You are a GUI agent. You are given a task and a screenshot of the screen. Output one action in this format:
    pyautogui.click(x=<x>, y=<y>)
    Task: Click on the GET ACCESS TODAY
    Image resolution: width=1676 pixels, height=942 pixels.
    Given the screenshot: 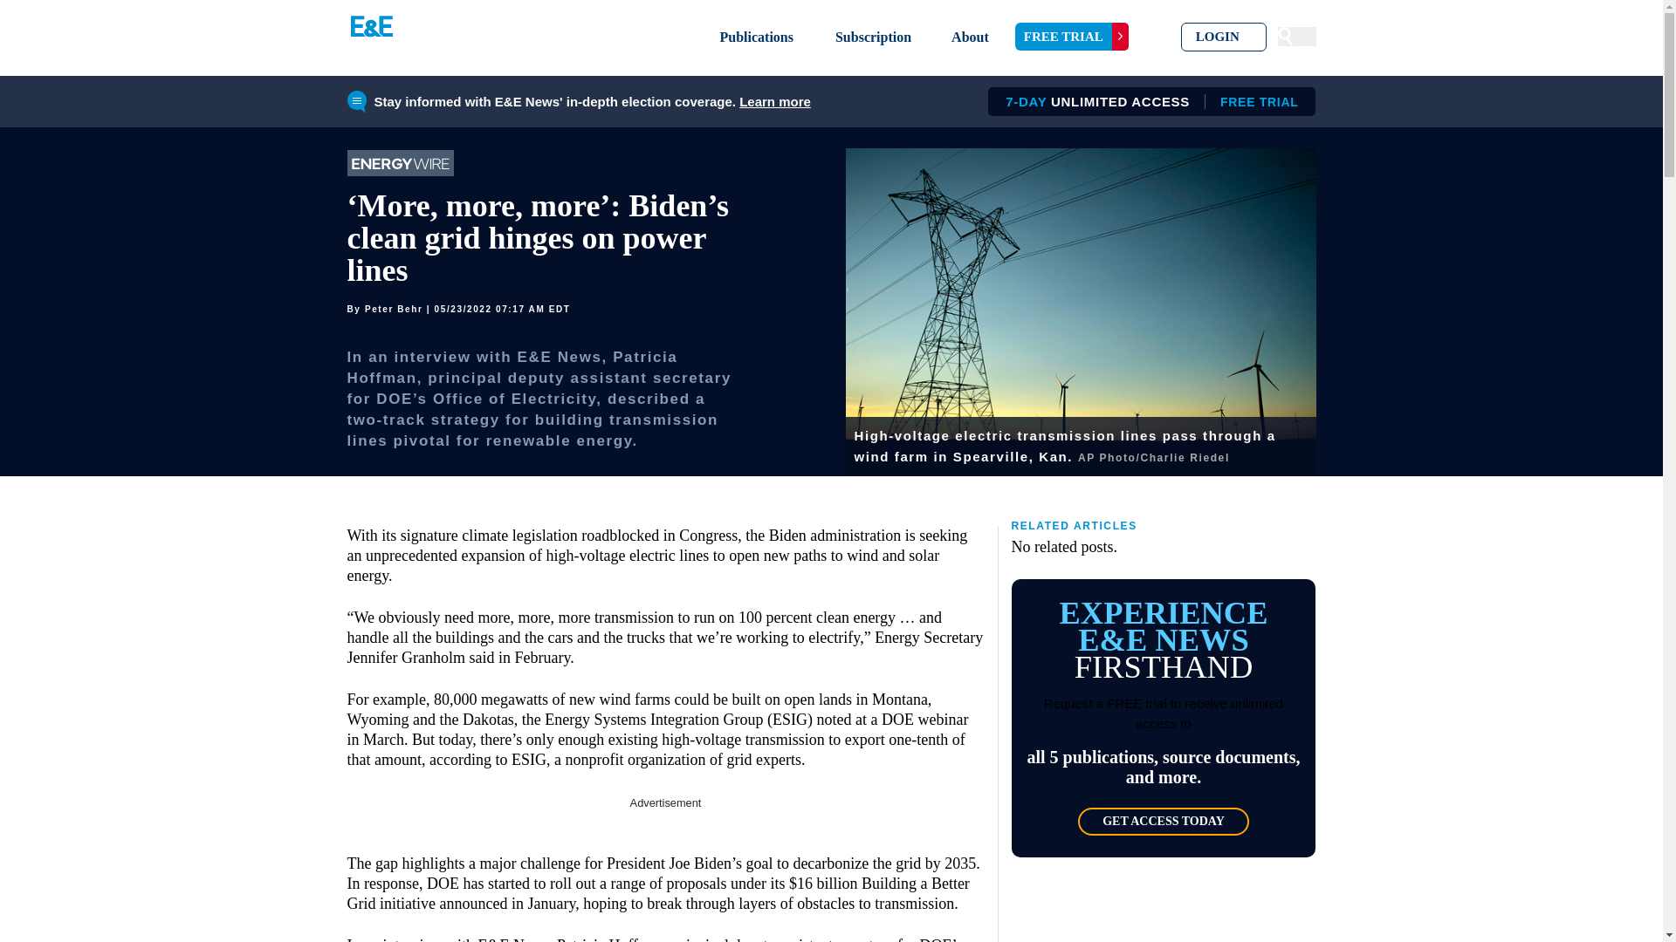 What is the action you would take?
    pyautogui.click(x=1163, y=821)
    